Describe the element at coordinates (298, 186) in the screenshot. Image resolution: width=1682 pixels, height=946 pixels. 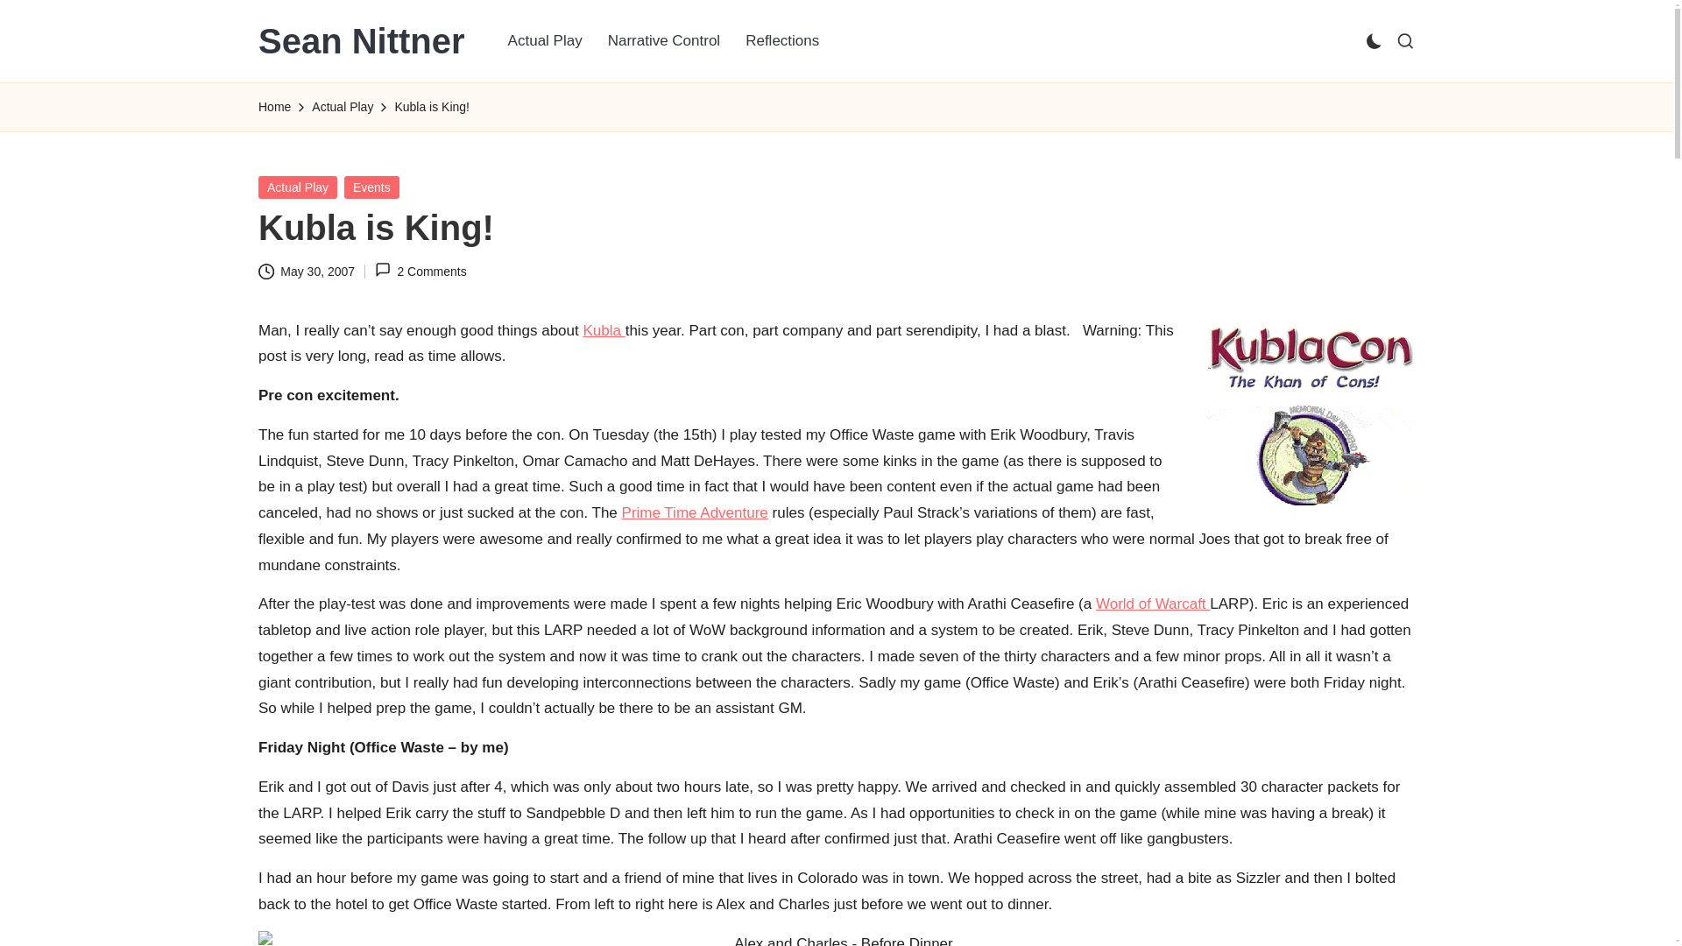
I see `Actual Play` at that location.